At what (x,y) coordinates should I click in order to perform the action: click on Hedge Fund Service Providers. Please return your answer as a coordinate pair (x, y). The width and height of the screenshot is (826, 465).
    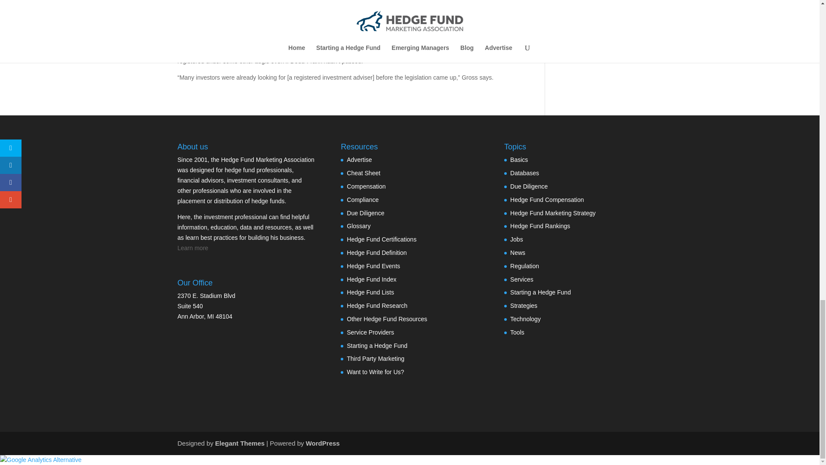
    Looking at the image, I should click on (370, 332).